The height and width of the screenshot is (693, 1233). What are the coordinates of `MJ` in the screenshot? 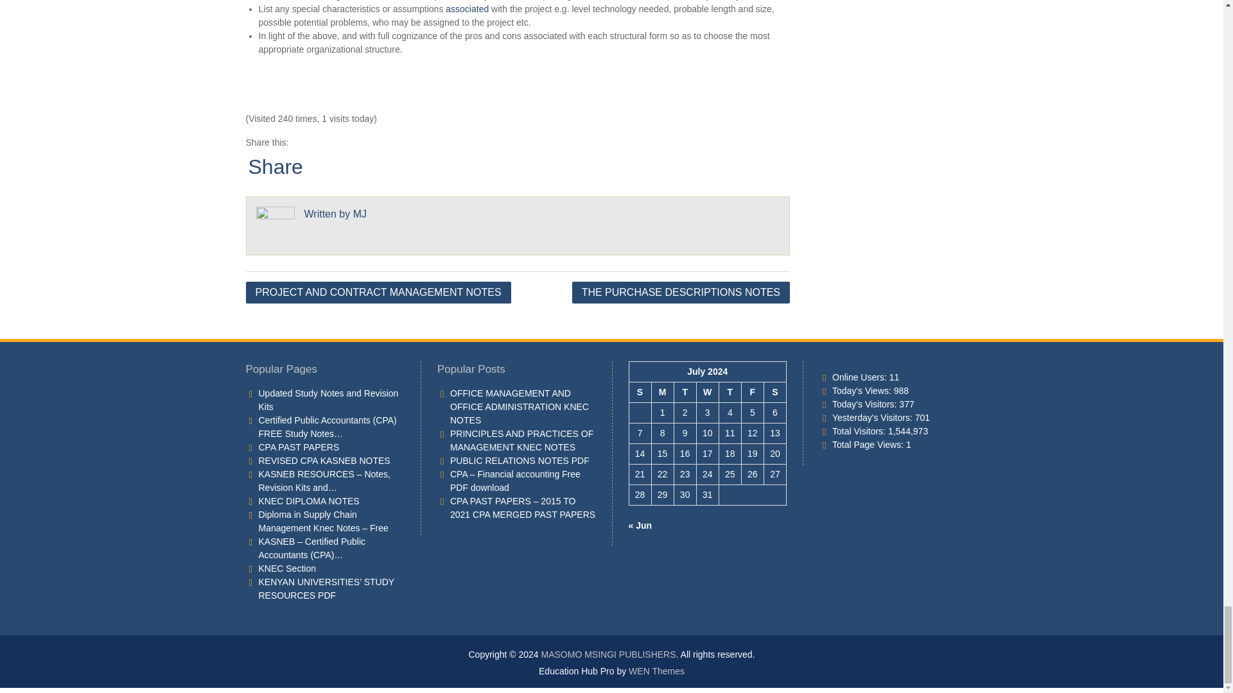 It's located at (360, 213).